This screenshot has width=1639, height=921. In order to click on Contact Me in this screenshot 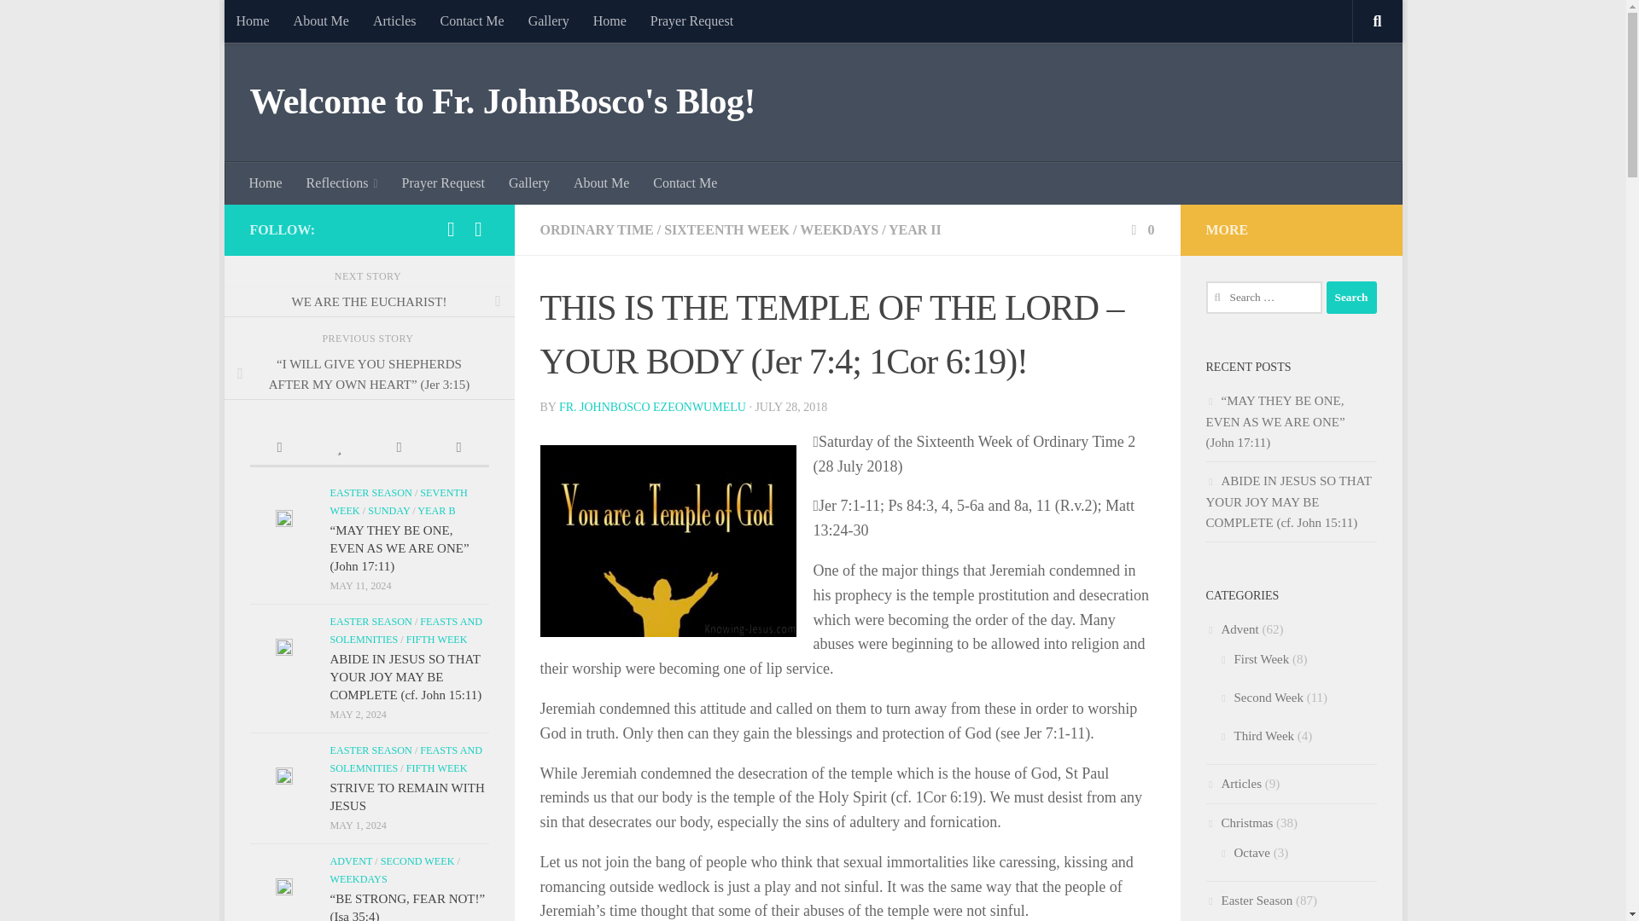, I will do `click(471, 20)`.